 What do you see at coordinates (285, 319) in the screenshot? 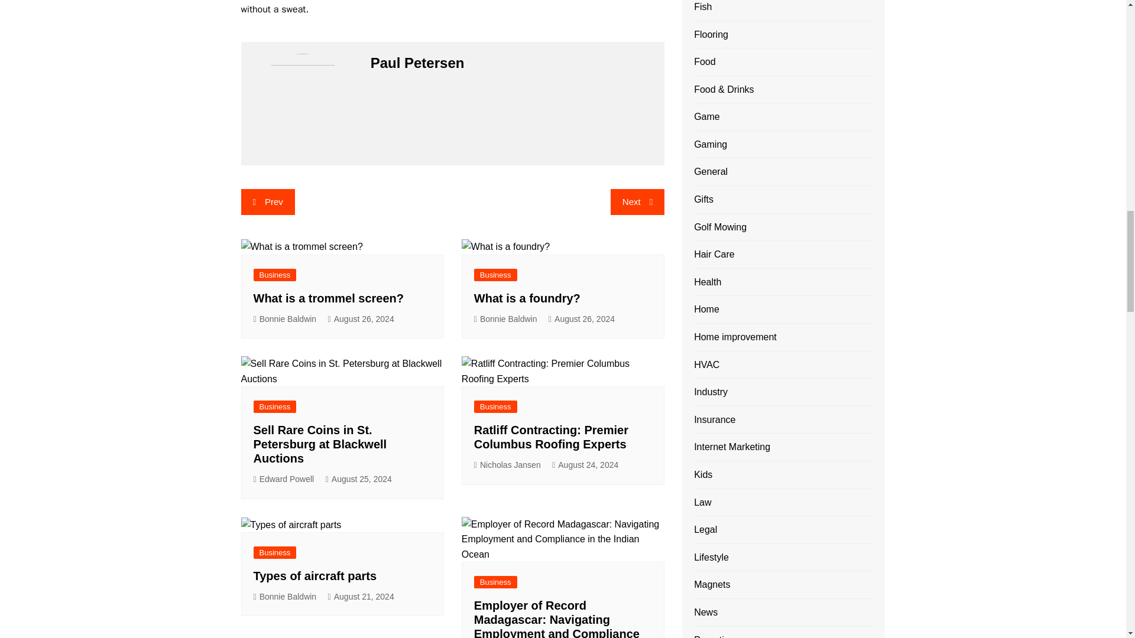
I see `Bonnie Baldwin` at bounding box center [285, 319].